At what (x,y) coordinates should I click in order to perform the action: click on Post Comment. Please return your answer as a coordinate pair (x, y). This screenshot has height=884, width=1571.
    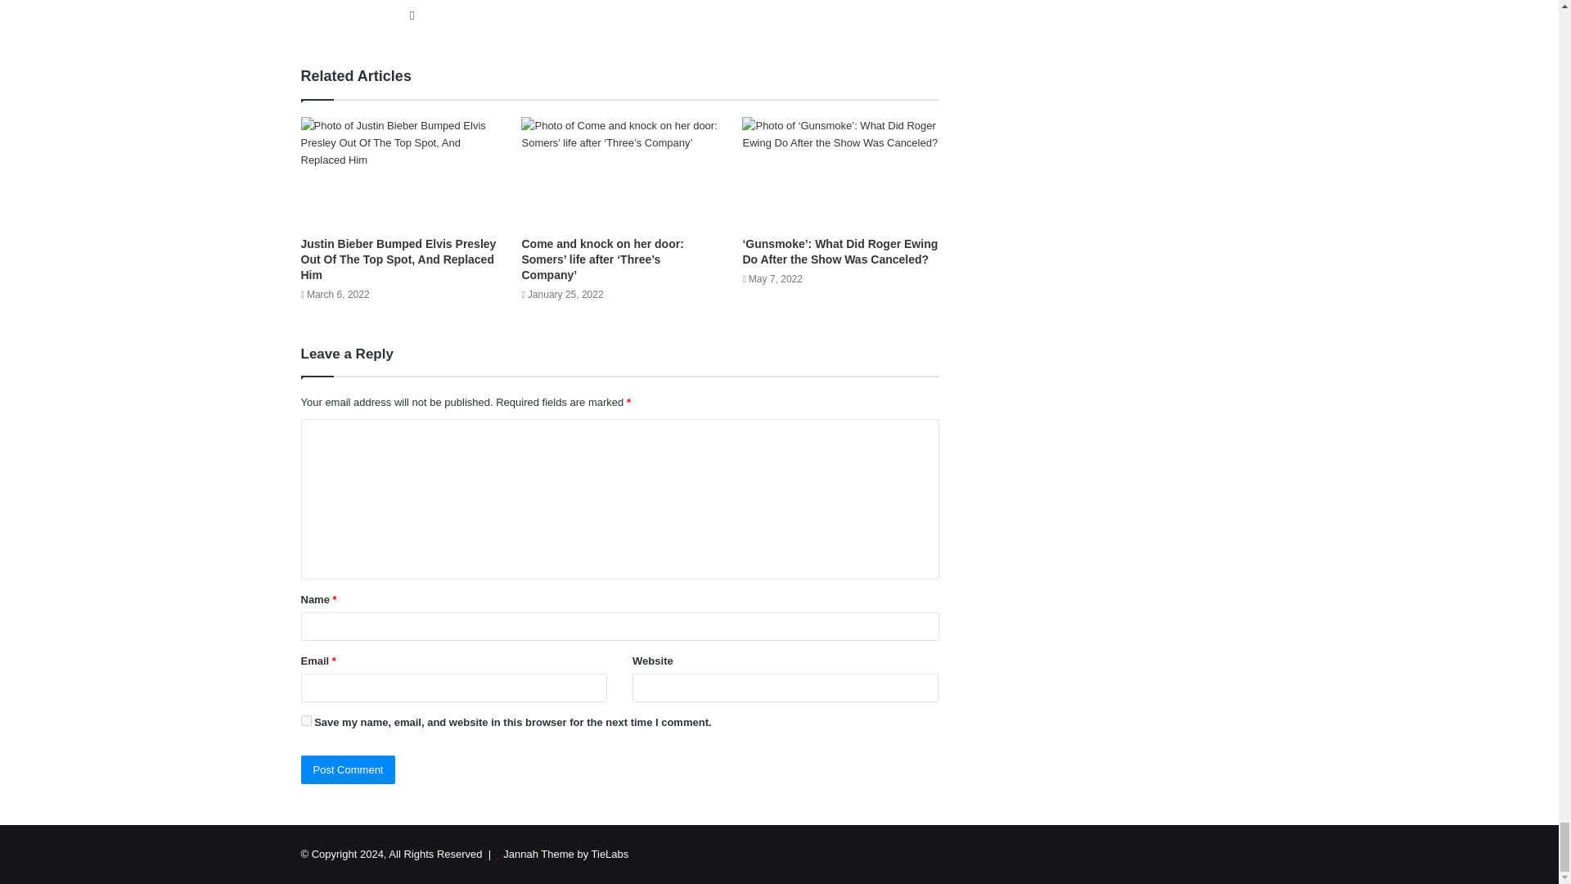
    Looking at the image, I should click on (349, 769).